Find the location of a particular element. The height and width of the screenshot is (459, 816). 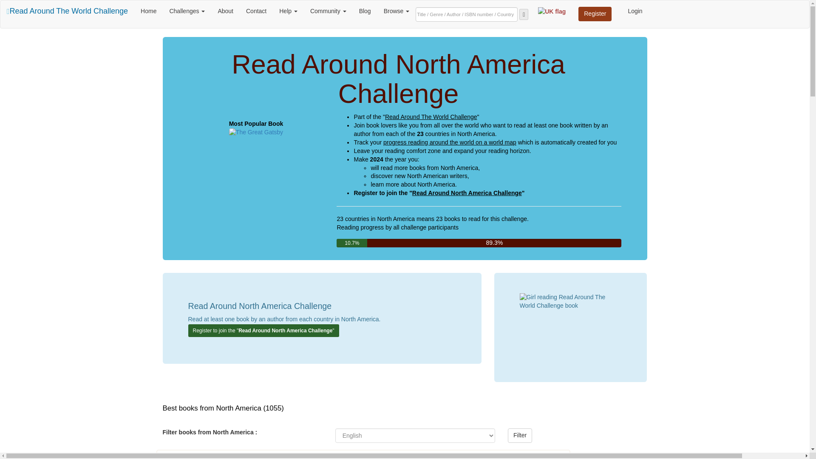

Help is located at coordinates (288, 11).